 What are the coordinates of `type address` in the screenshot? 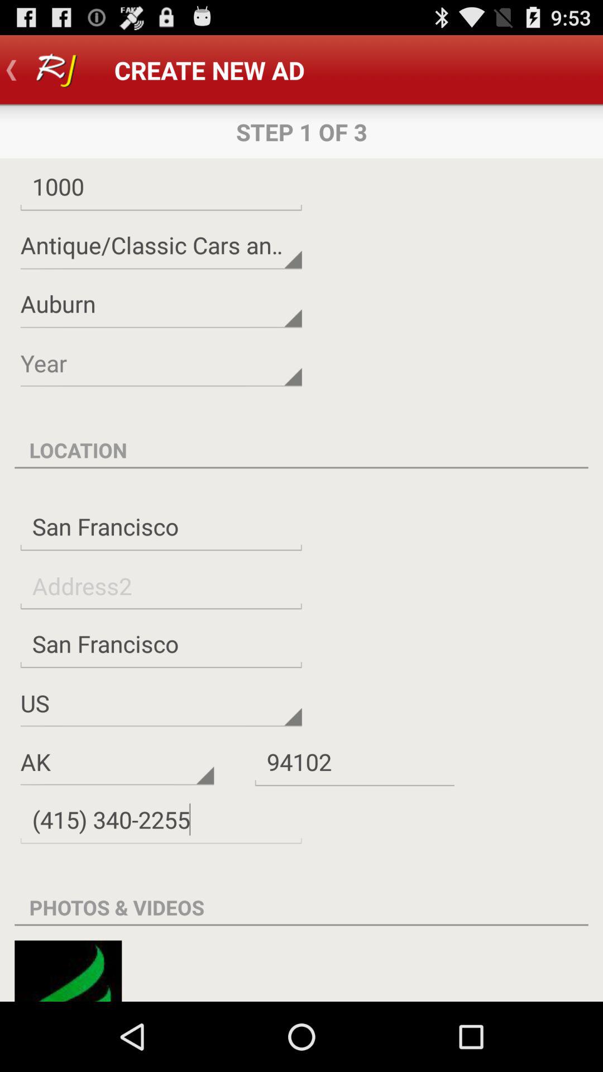 It's located at (161, 585).